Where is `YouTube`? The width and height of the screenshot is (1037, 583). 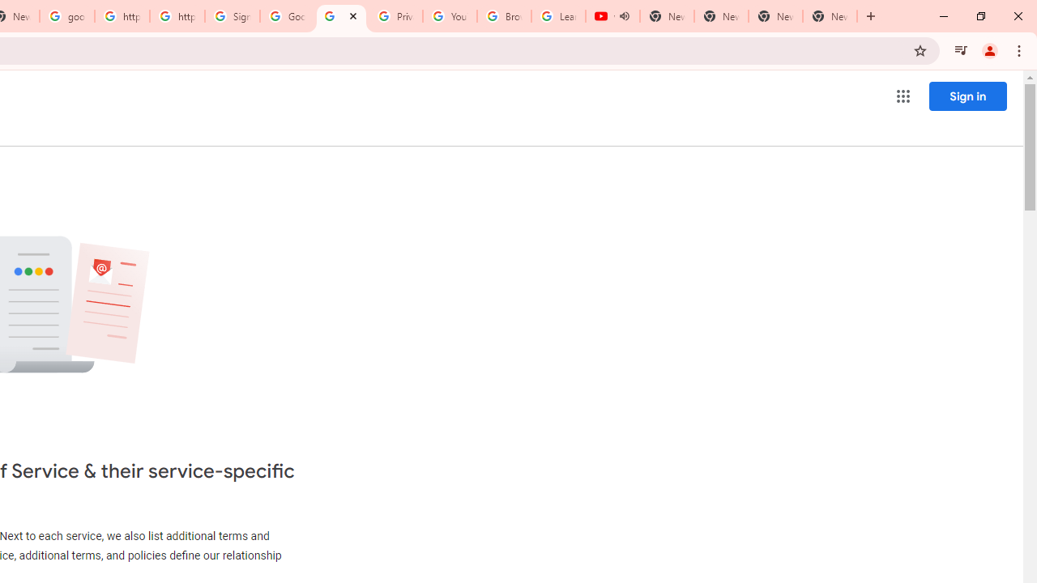
YouTube is located at coordinates (450, 16).